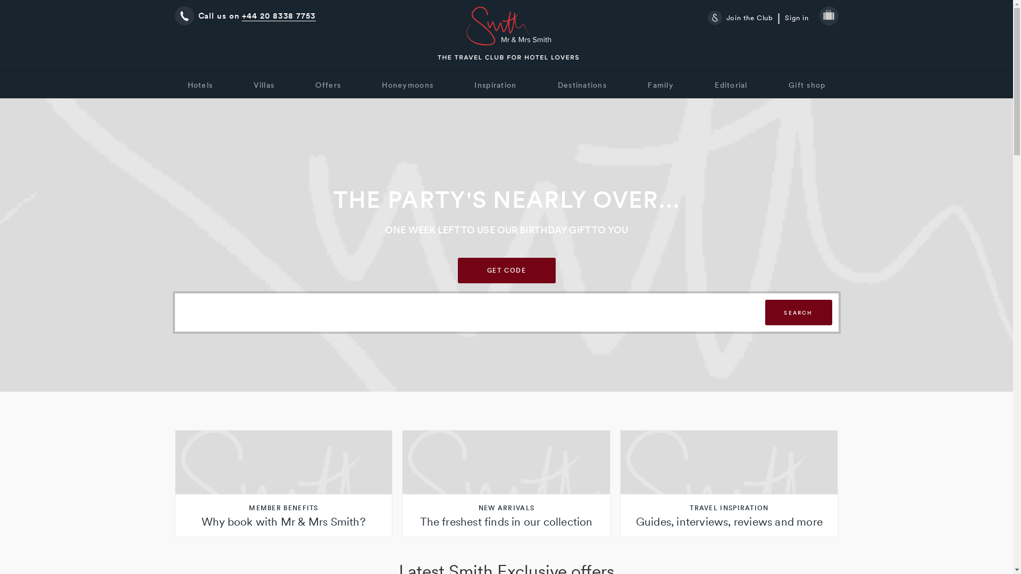  I want to click on Sign in, so click(797, 18).